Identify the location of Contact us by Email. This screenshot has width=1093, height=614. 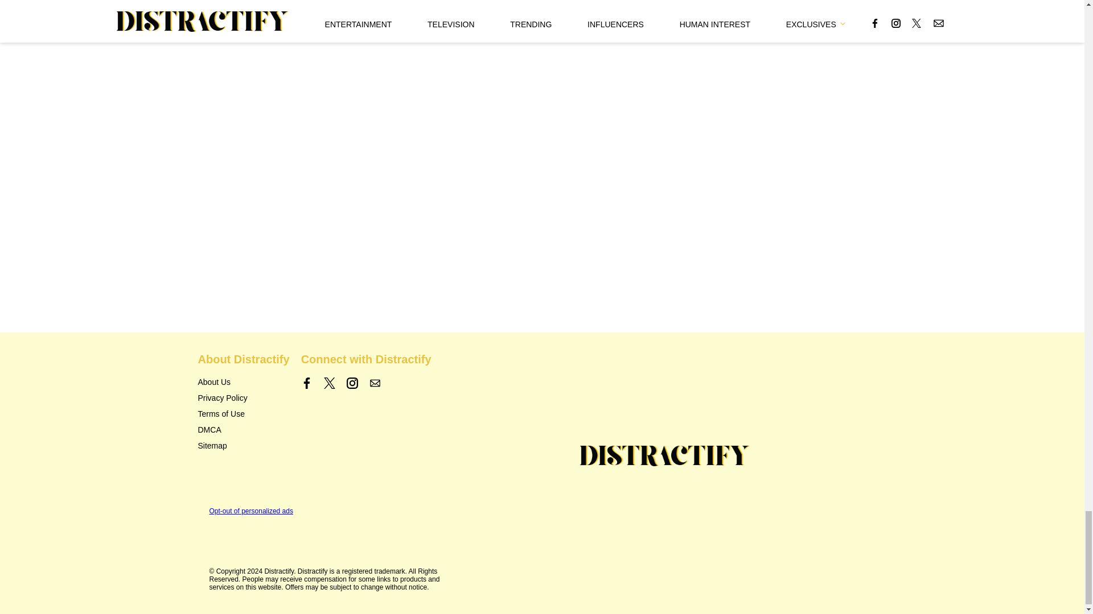
(375, 383).